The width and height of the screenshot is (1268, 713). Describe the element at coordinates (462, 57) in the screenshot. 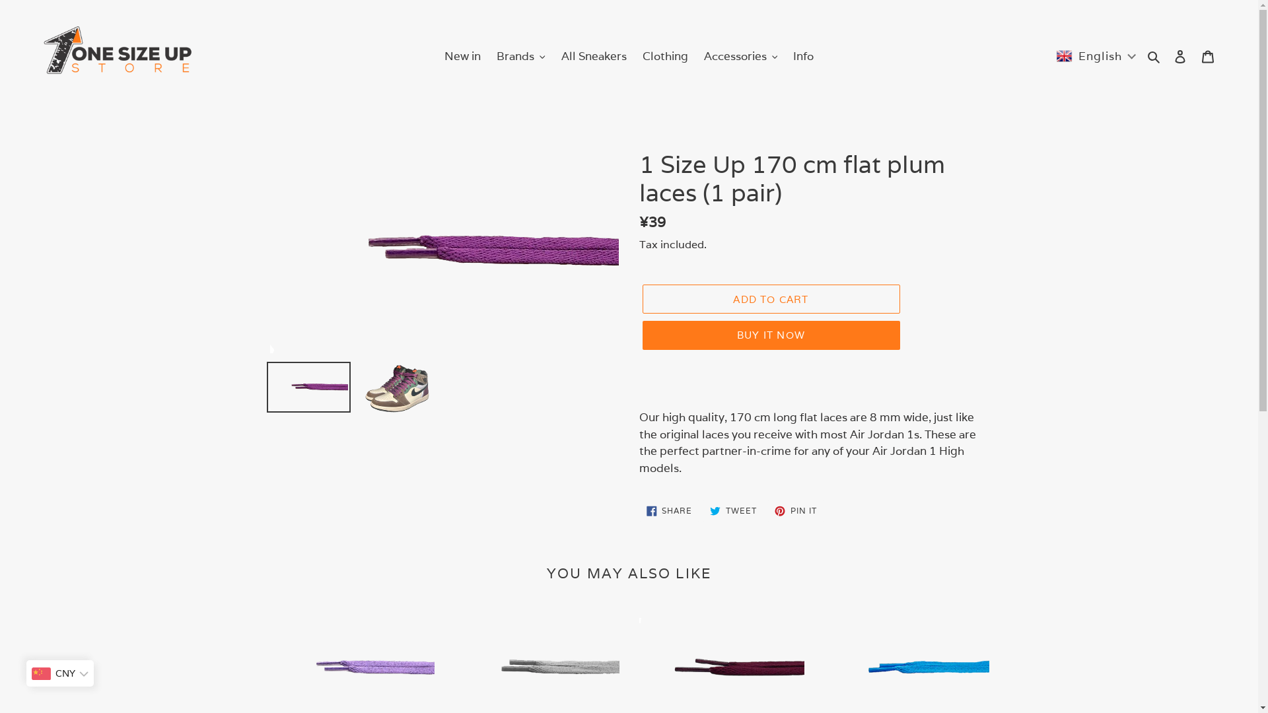

I see `New in` at that location.